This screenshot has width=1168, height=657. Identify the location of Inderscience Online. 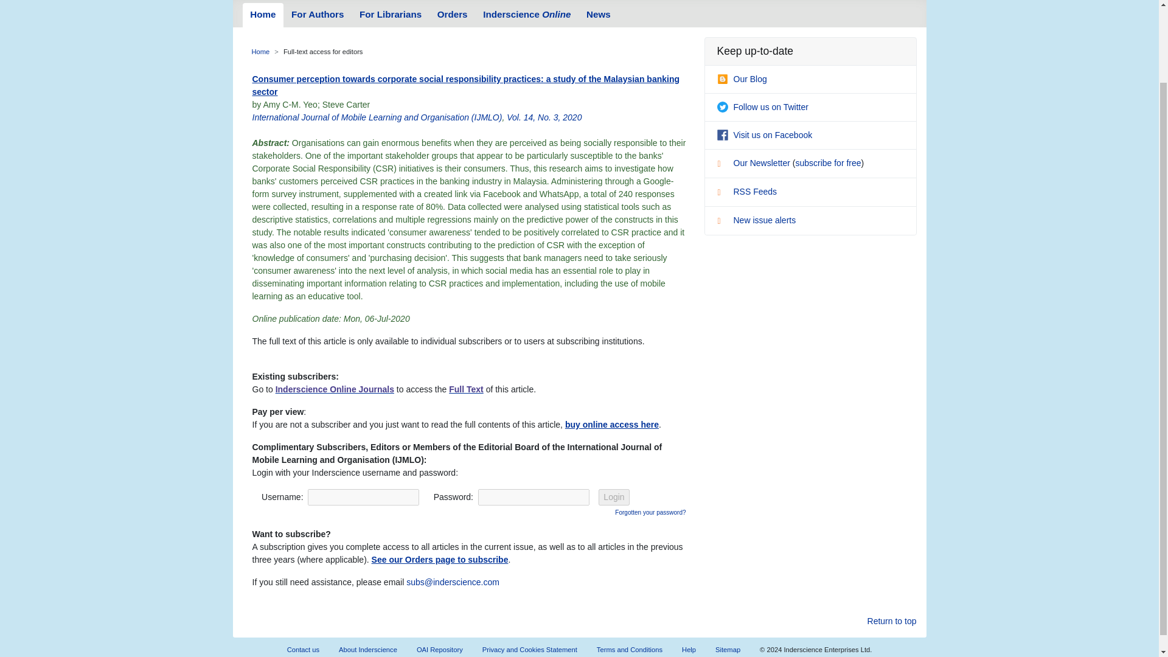
(527, 15).